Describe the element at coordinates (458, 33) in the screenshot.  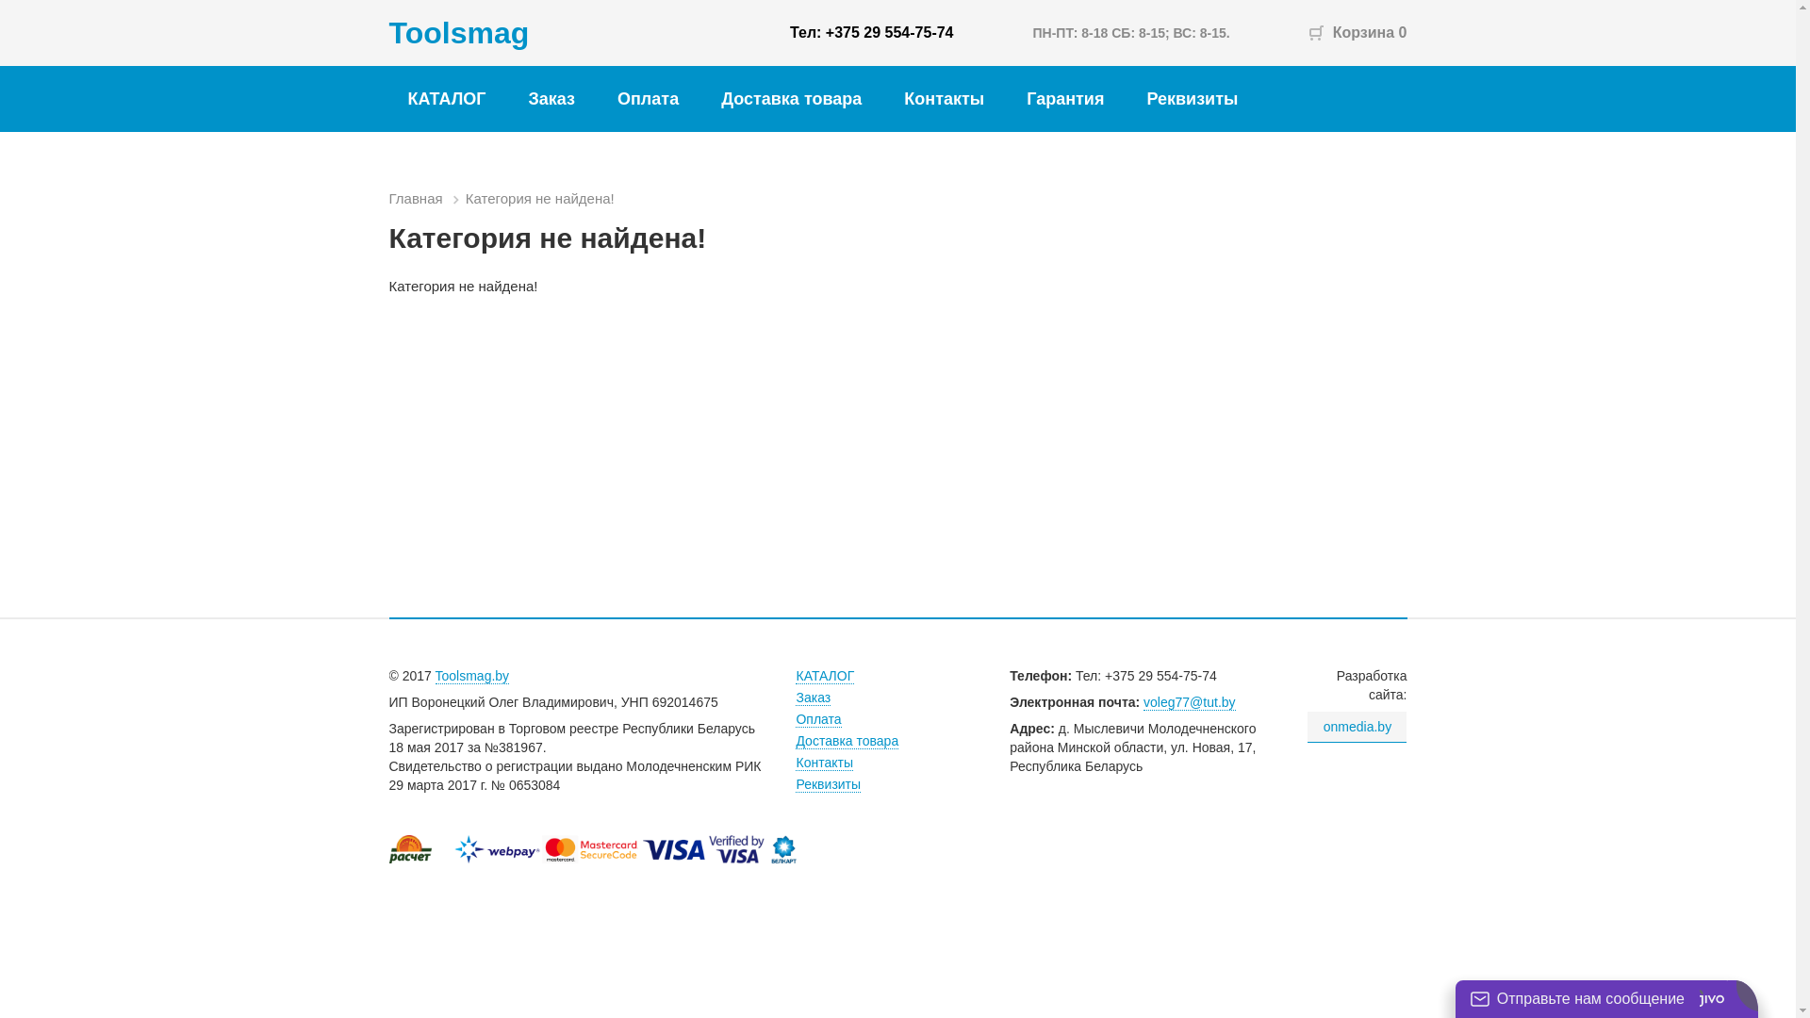
I see `Toolsmag` at that location.